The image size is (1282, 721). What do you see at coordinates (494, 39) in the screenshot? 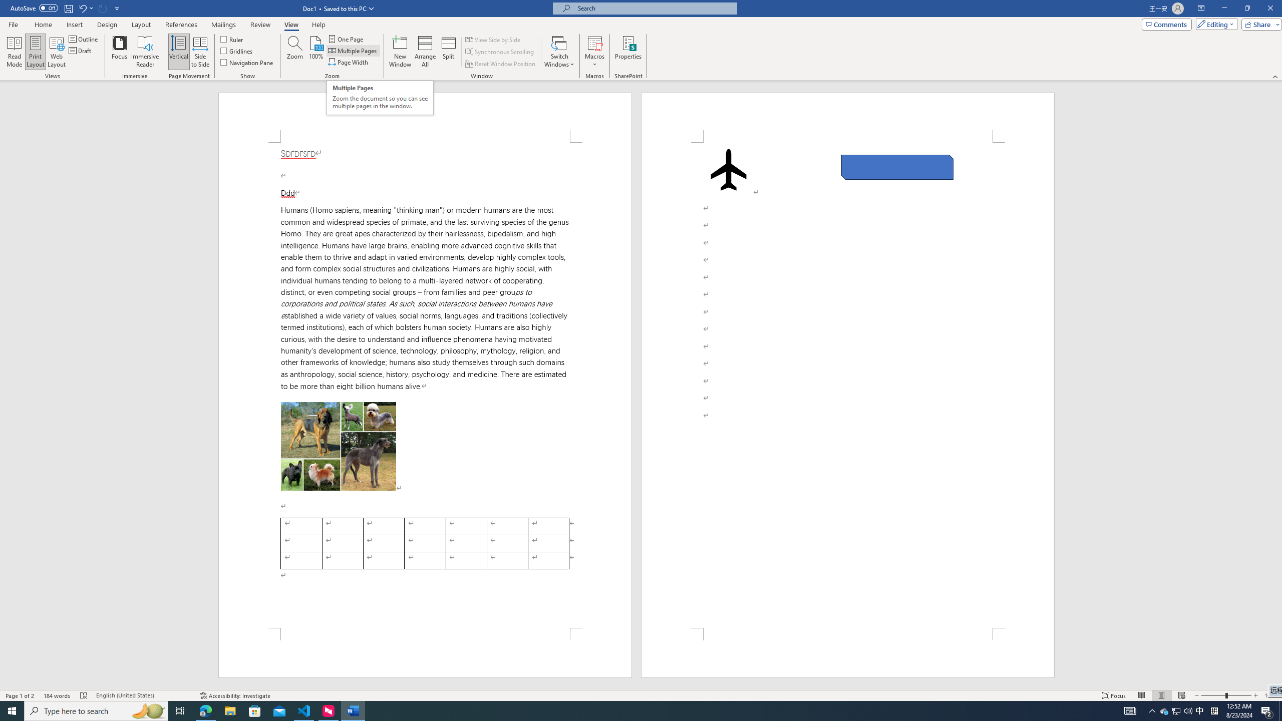
I see `View Side by Side` at bounding box center [494, 39].